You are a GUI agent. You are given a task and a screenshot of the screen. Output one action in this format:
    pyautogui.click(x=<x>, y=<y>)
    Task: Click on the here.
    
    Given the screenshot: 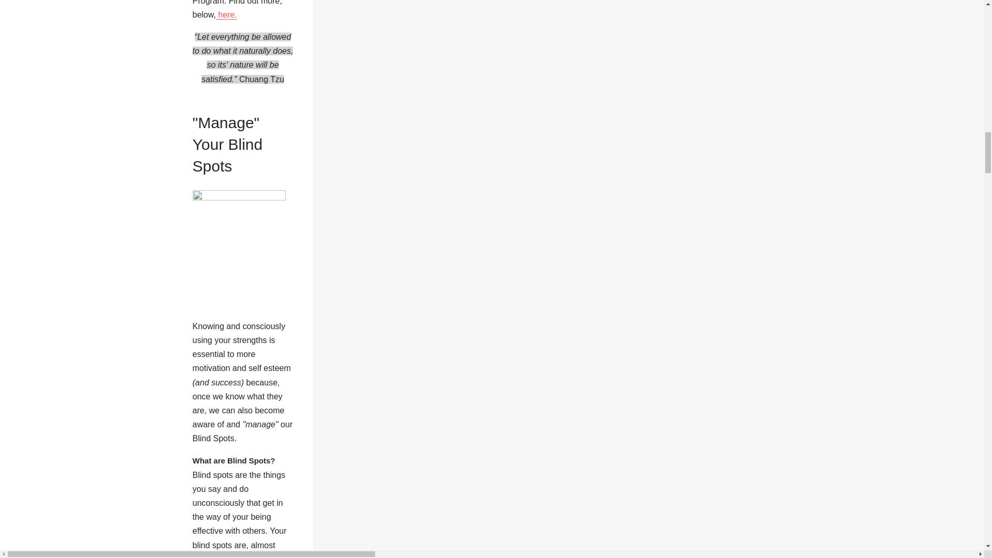 What is the action you would take?
    pyautogui.click(x=226, y=14)
    